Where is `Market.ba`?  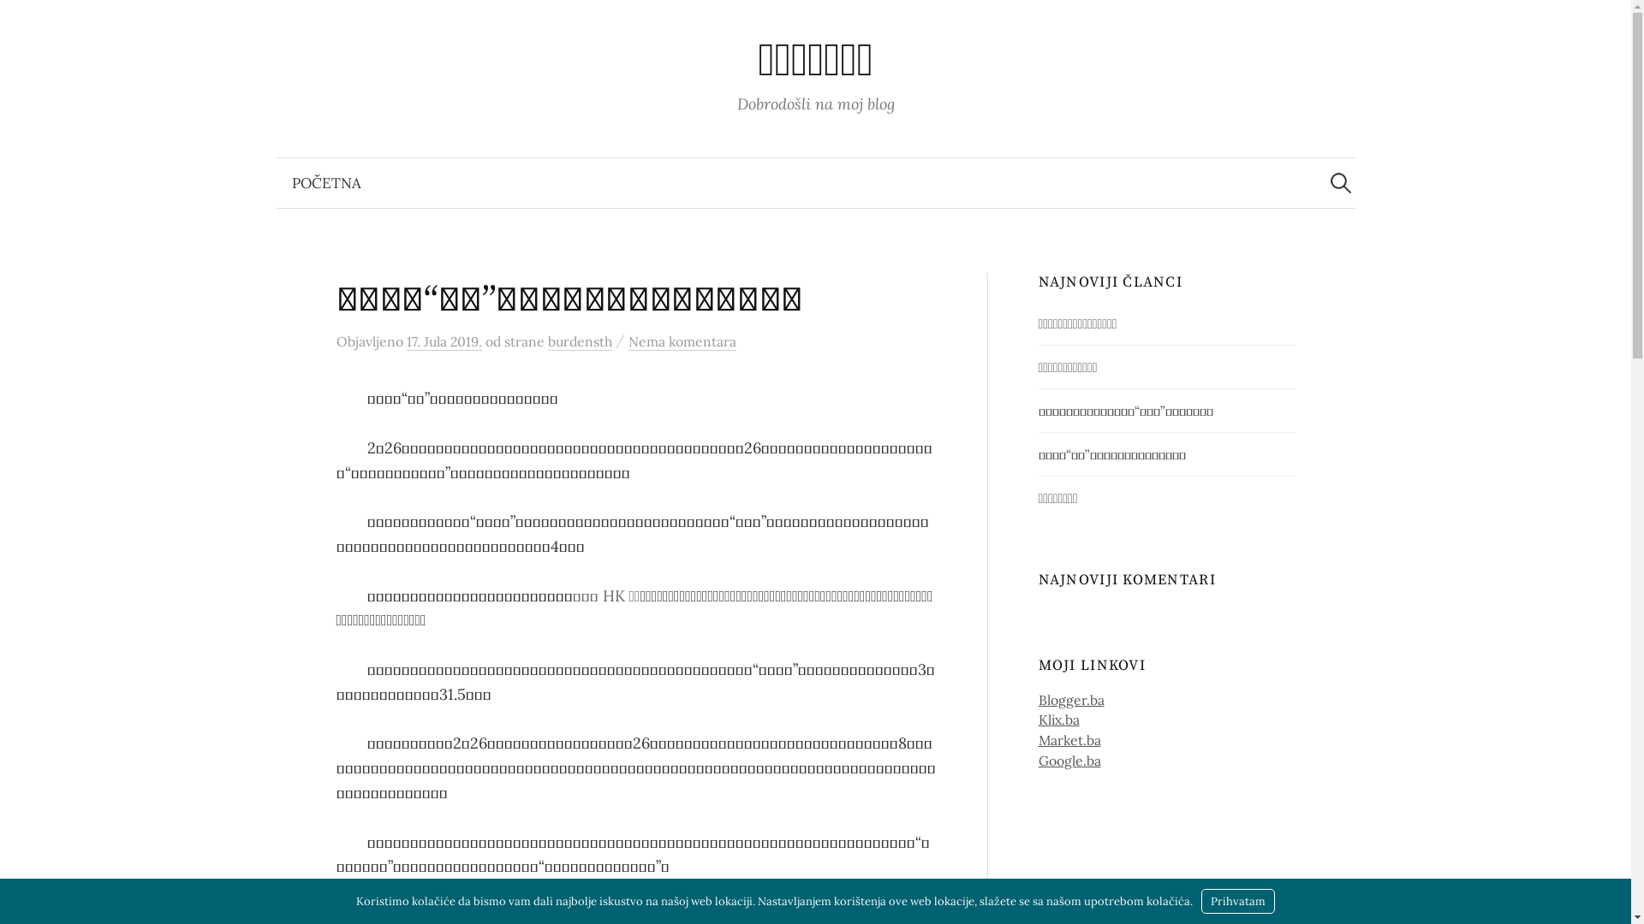 Market.ba is located at coordinates (1070, 740).